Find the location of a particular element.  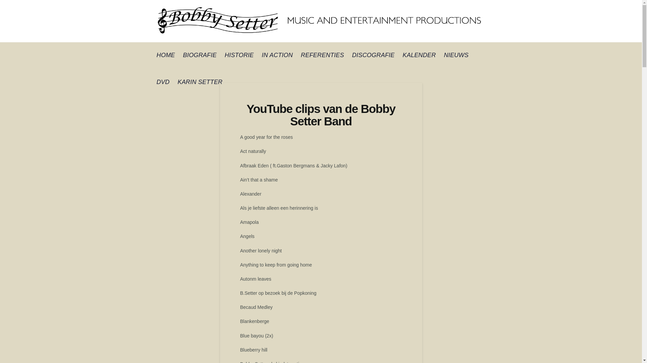

DVD is located at coordinates (163, 83).